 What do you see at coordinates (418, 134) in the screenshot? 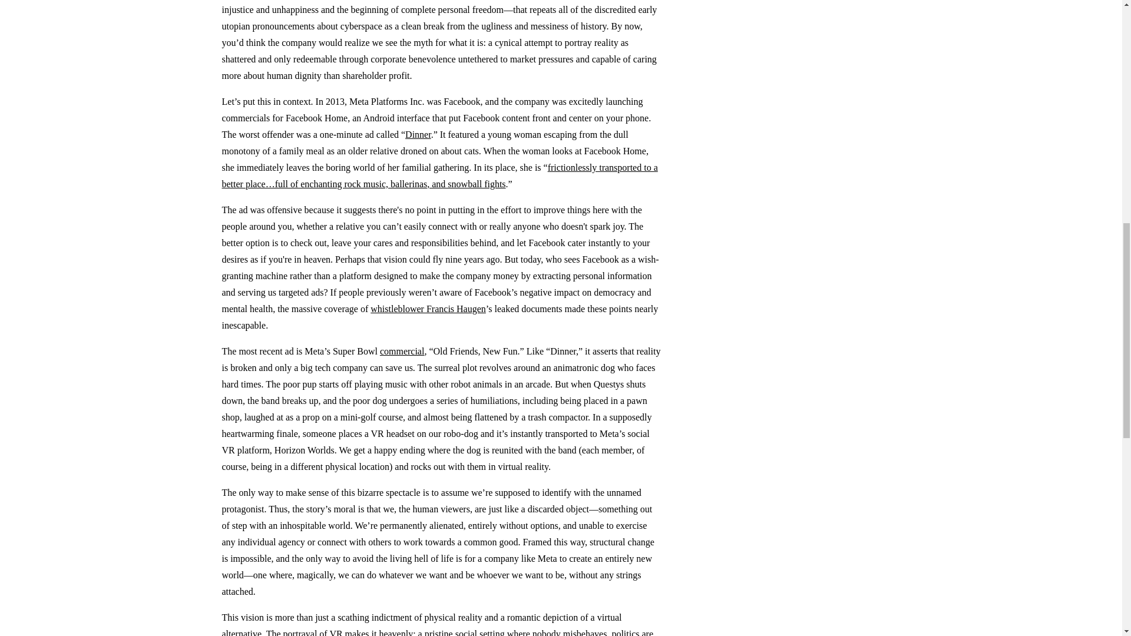
I see `Dinner` at bounding box center [418, 134].